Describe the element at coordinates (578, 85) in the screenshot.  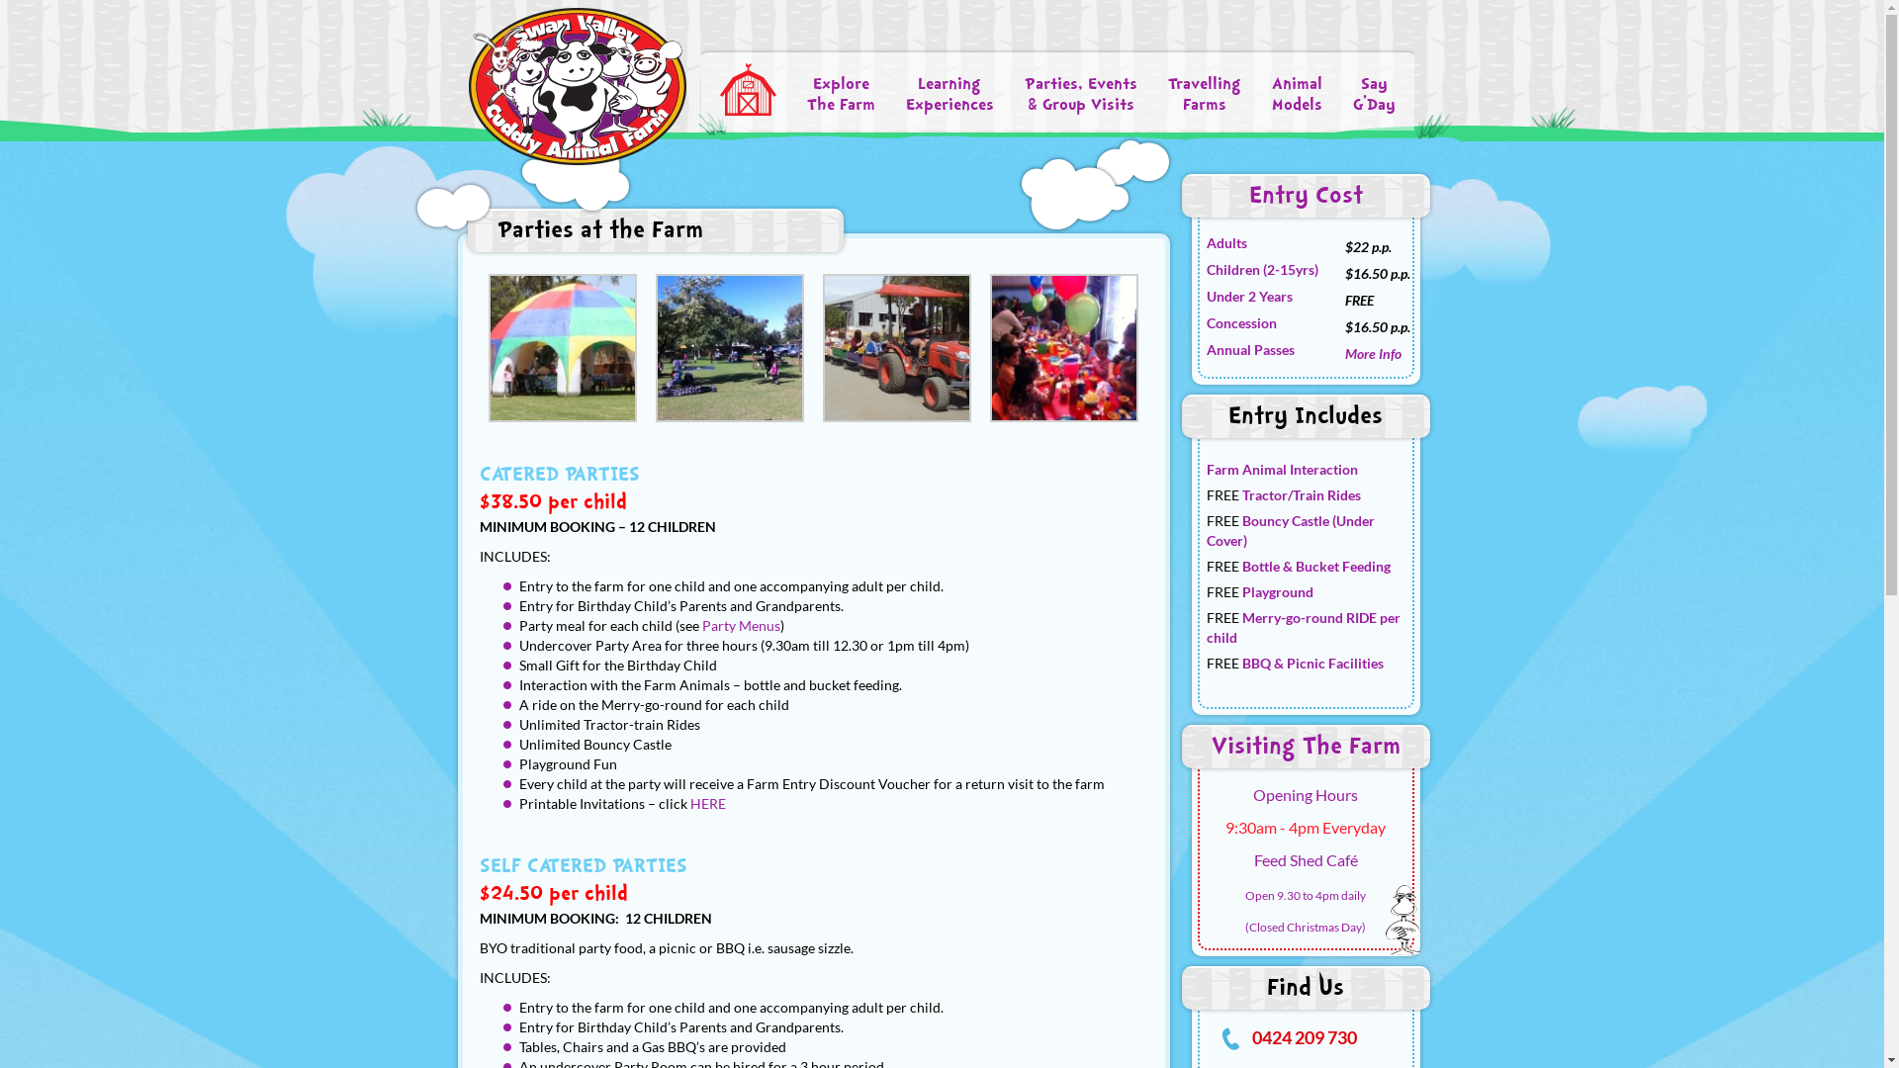
I see `Cuddly Animal Farm` at that location.